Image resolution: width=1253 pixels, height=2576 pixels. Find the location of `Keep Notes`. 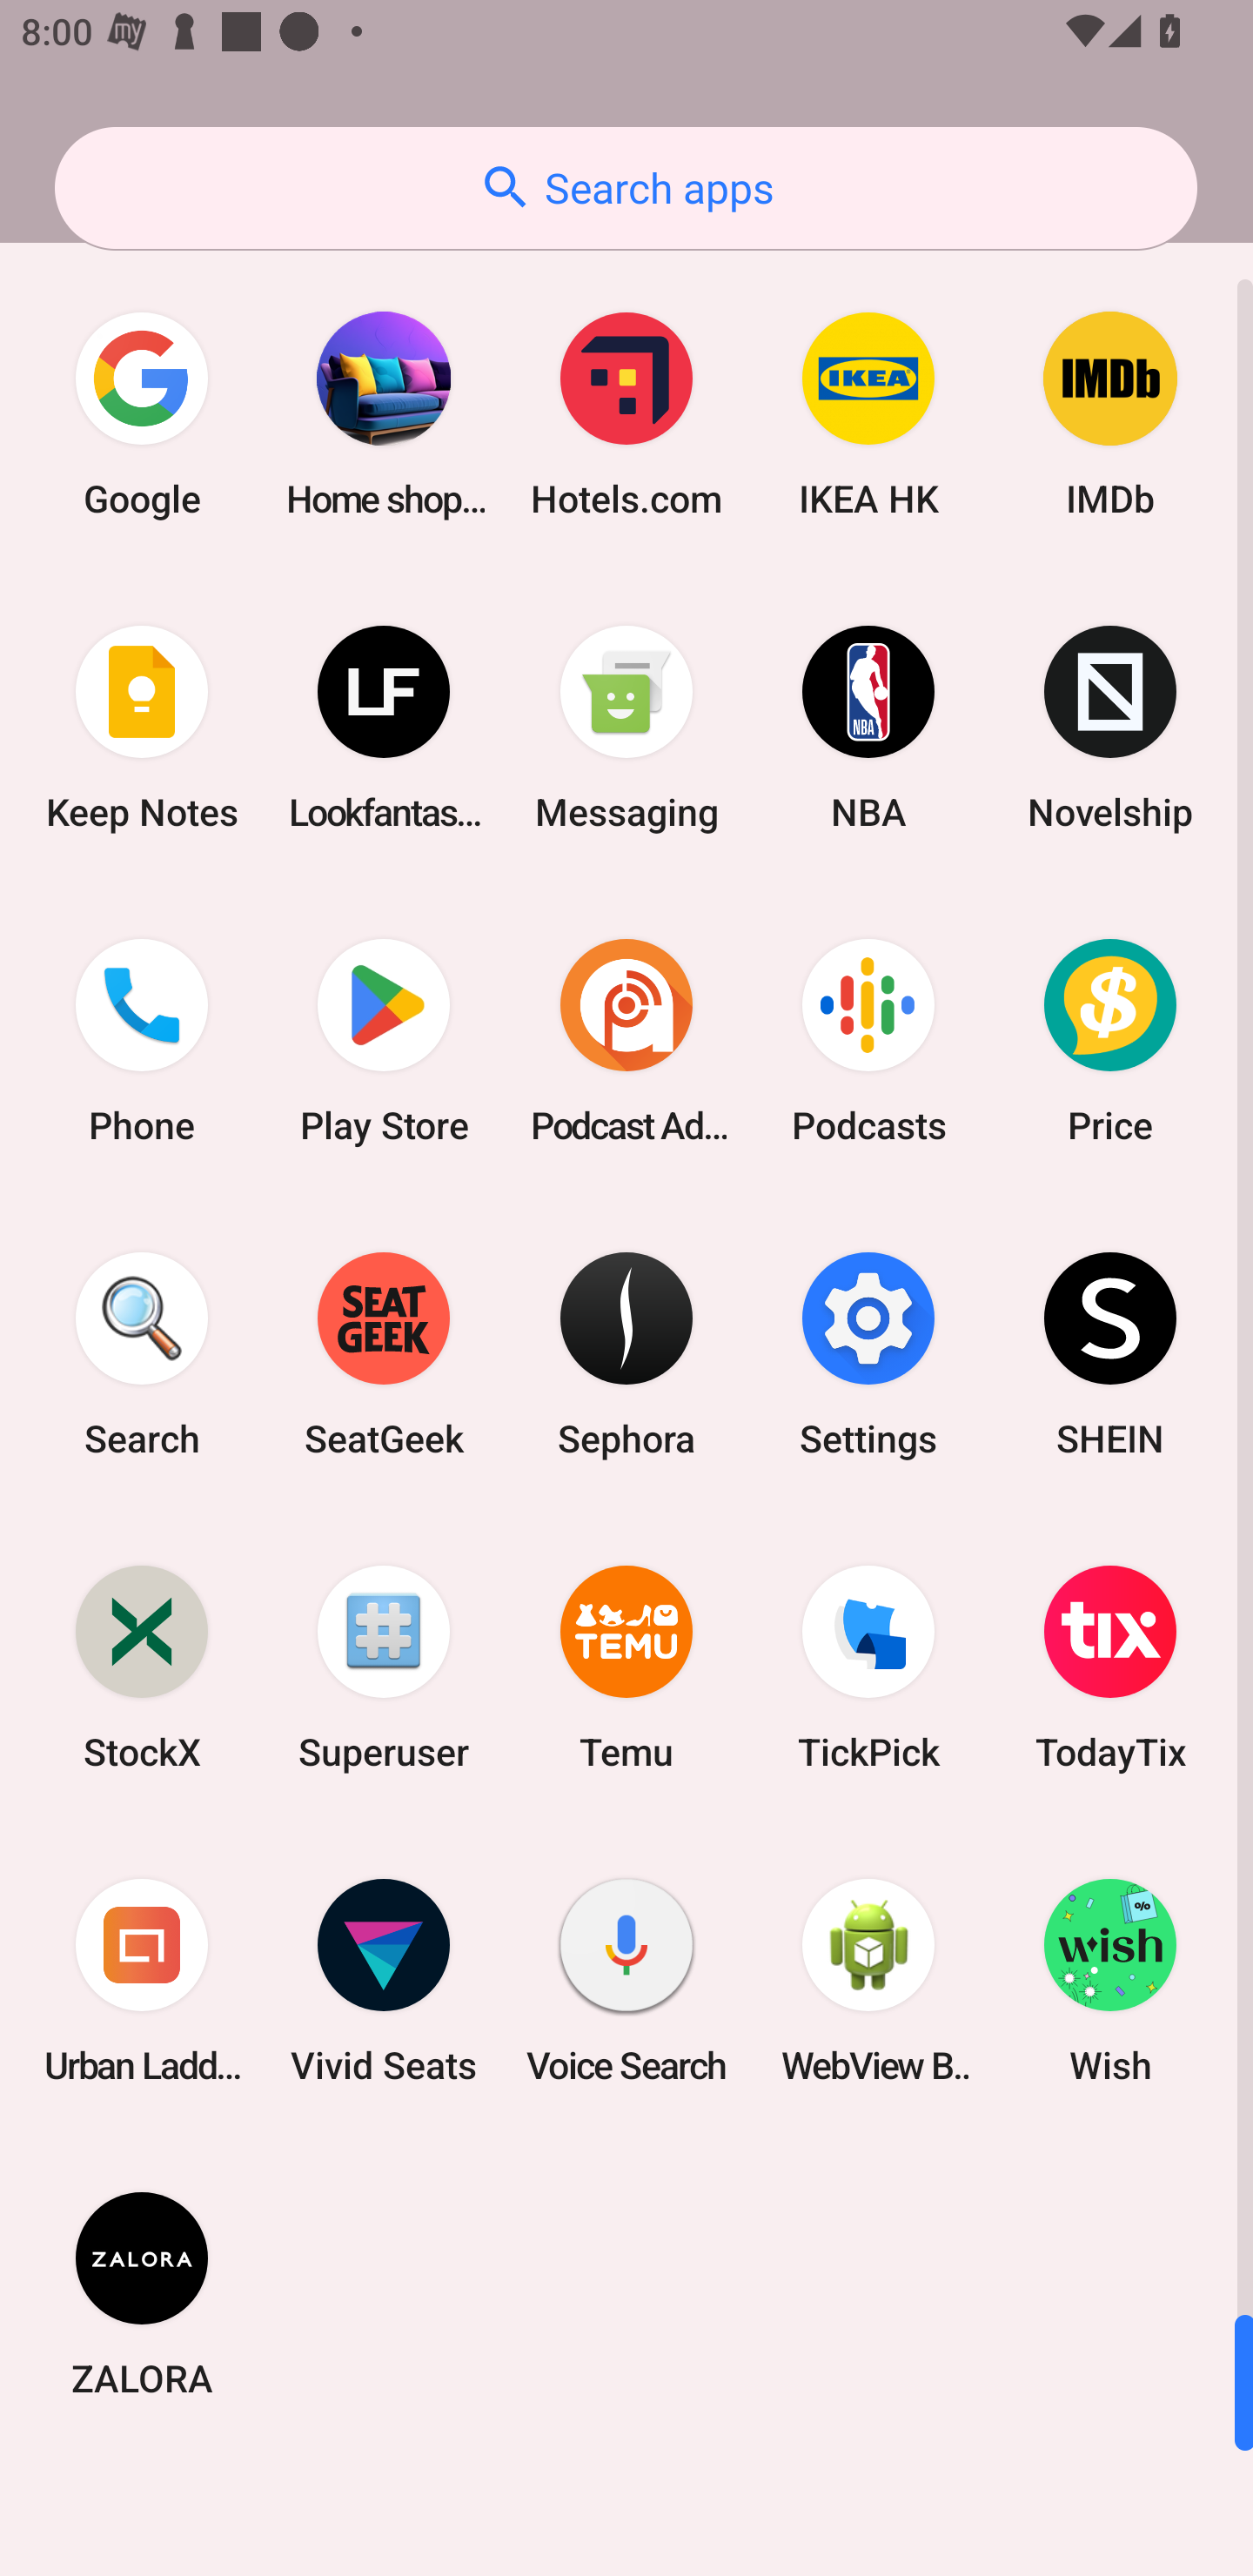

Keep Notes is located at coordinates (142, 728).